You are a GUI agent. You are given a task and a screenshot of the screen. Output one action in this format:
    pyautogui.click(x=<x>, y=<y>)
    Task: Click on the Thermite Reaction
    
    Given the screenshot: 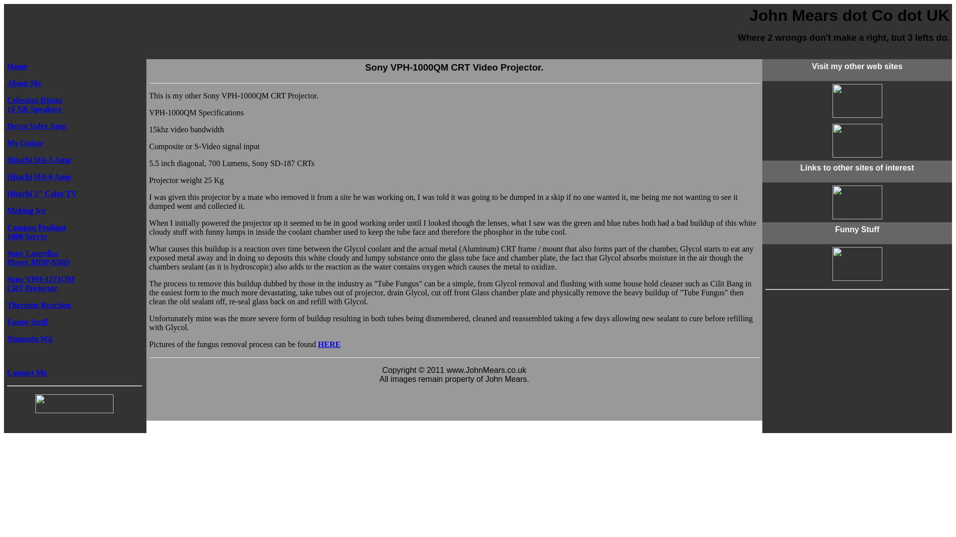 What is the action you would take?
    pyautogui.click(x=39, y=305)
    